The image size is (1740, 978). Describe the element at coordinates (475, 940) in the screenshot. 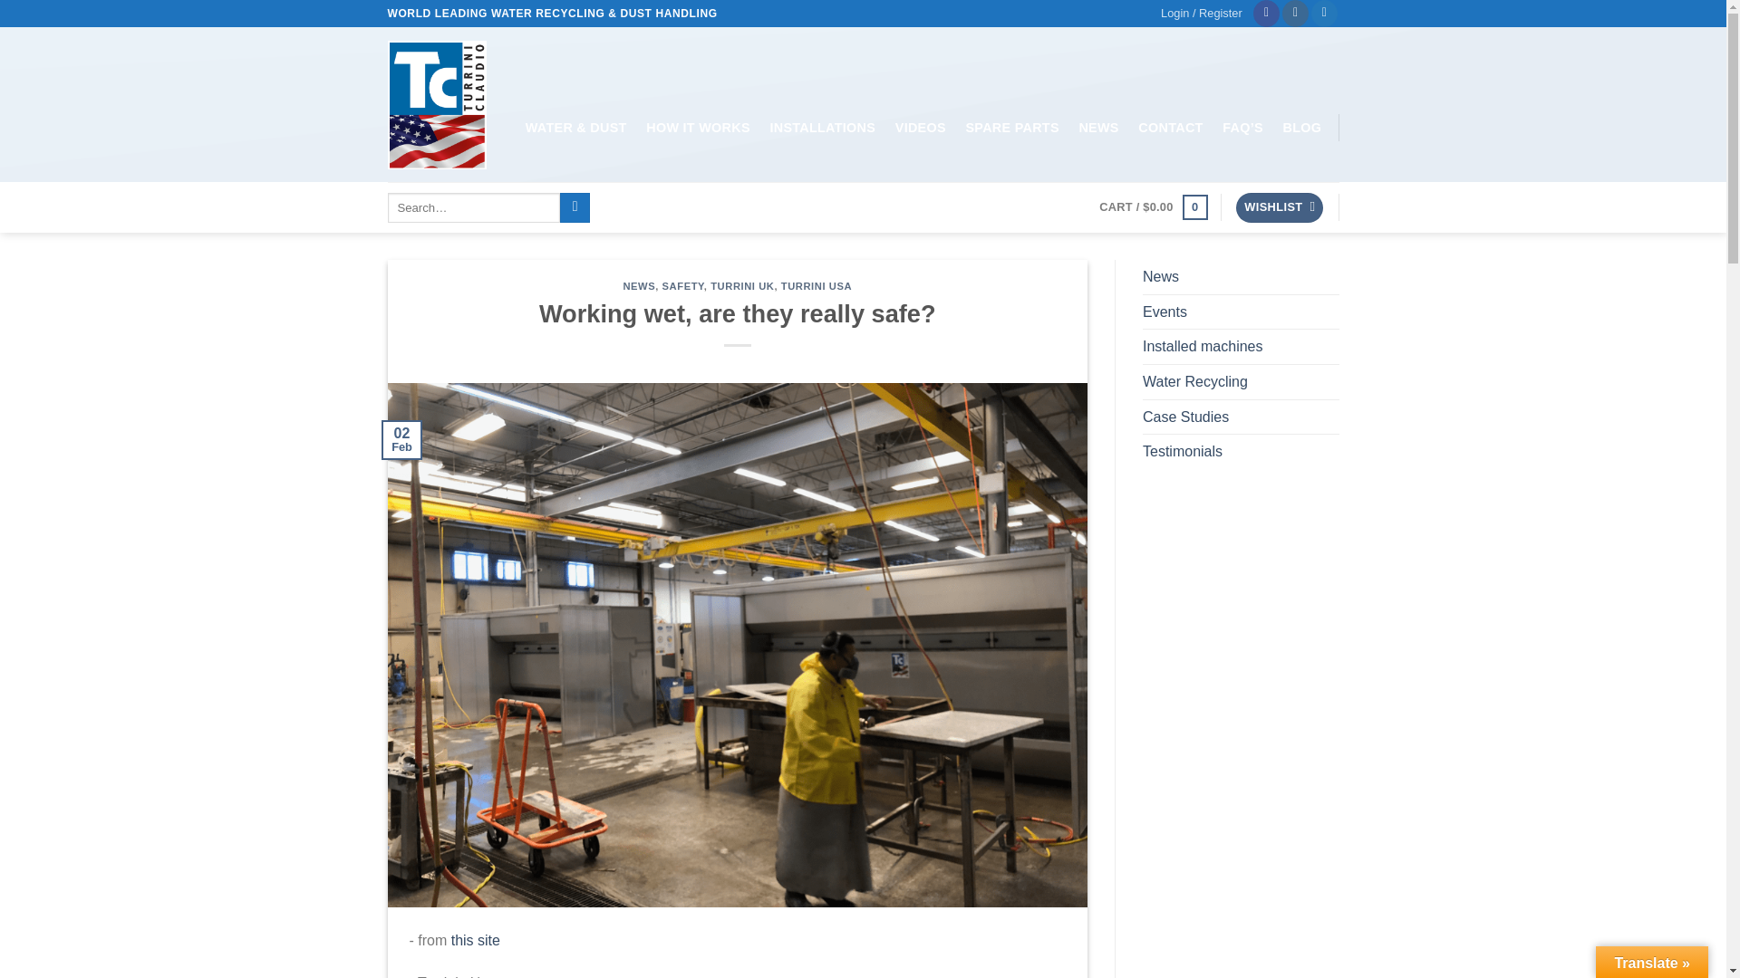

I see `this site` at that location.